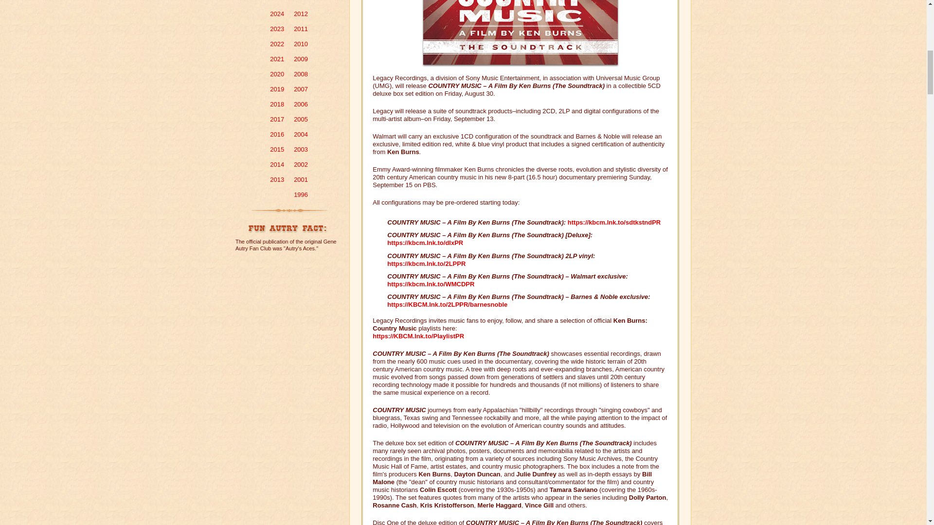 Image resolution: width=934 pixels, height=525 pixels. Describe the element at coordinates (276, 14) in the screenshot. I see `2024` at that location.